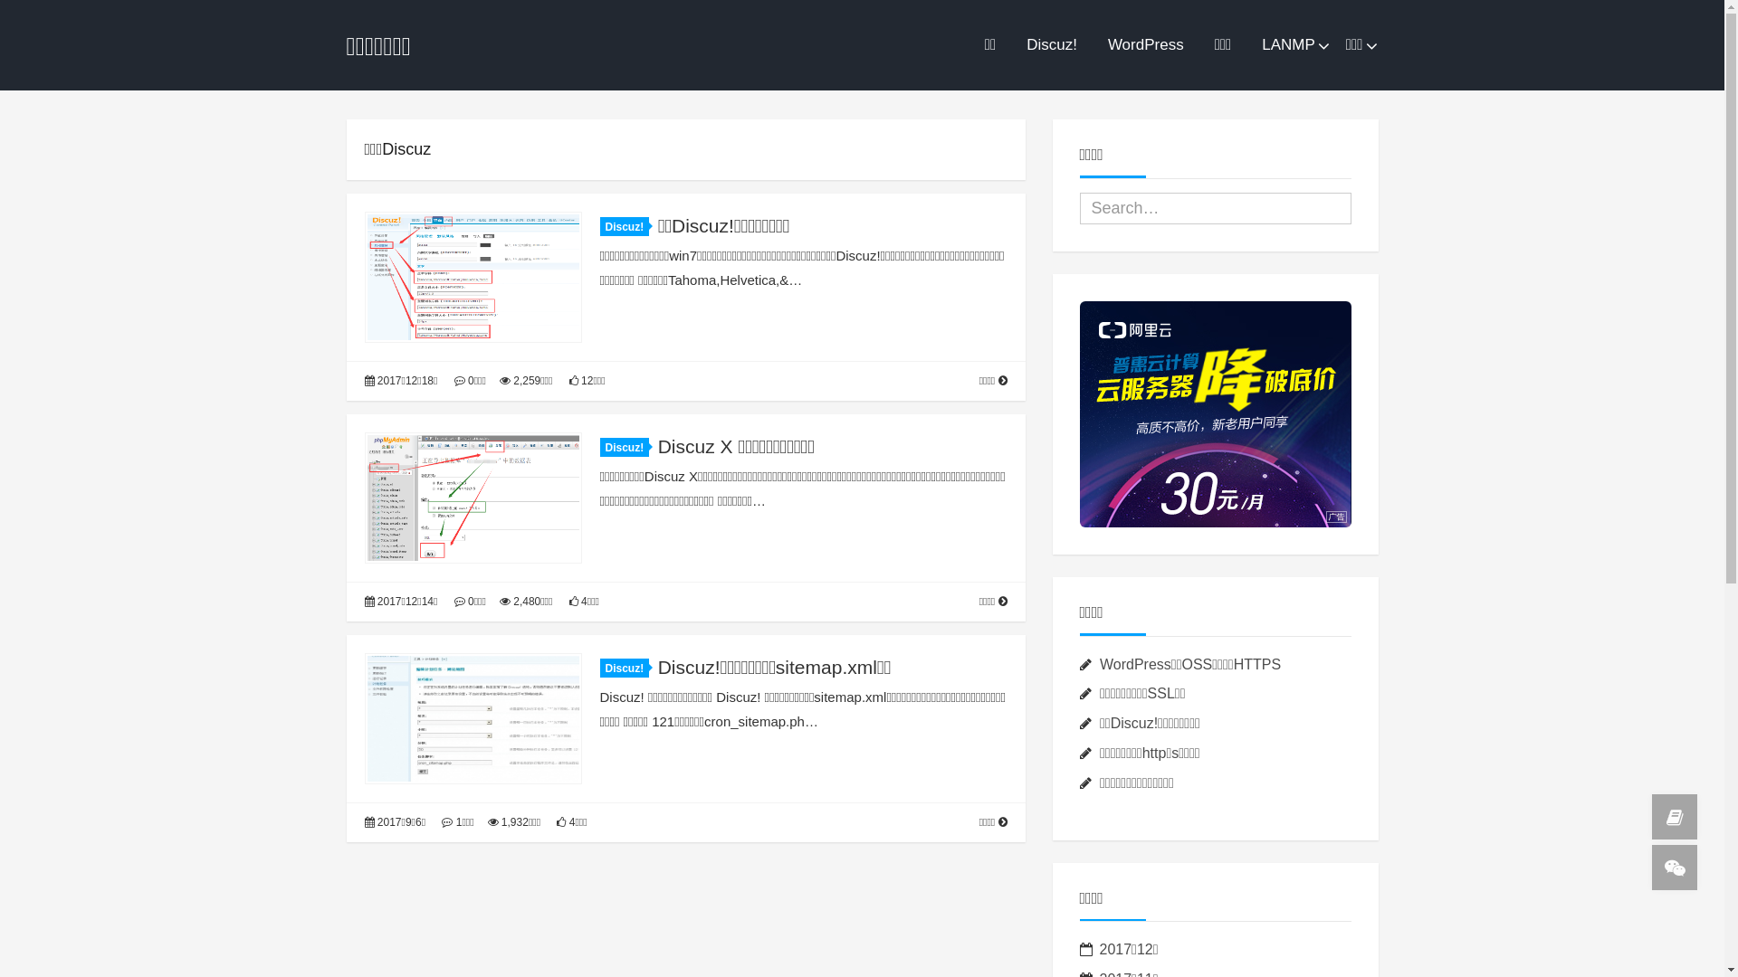 The width and height of the screenshot is (1738, 977). I want to click on Discuz!, so click(625, 668).